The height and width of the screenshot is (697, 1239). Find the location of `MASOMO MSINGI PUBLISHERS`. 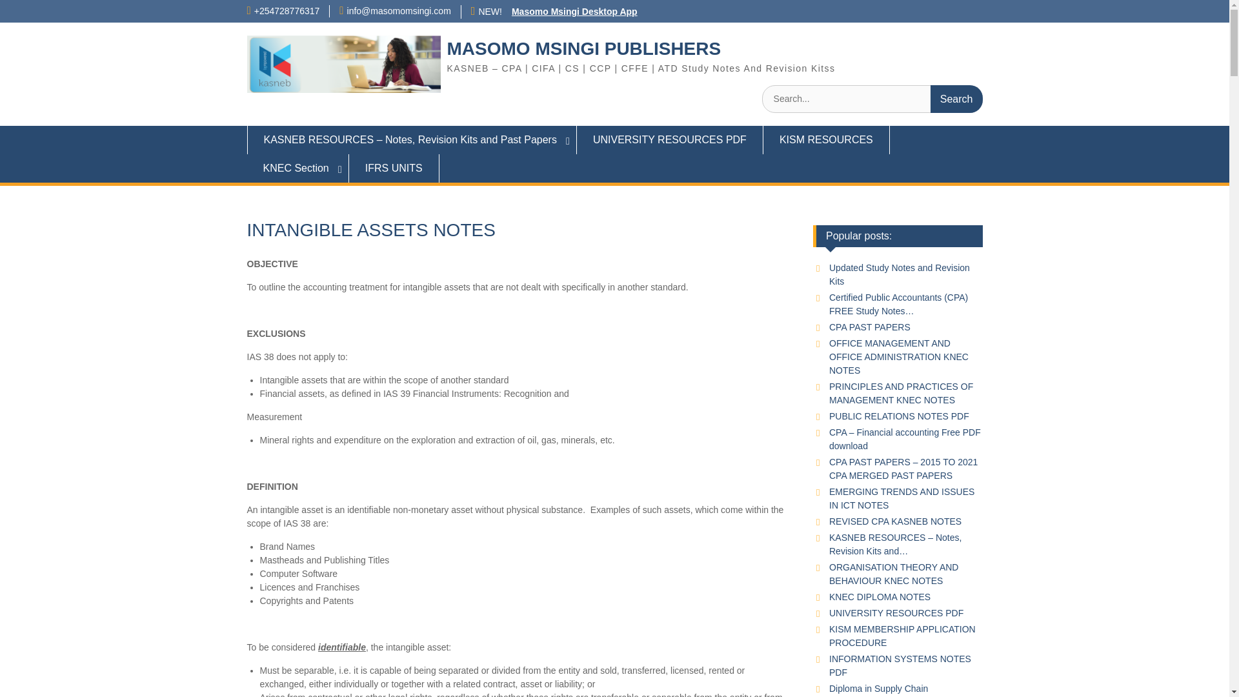

MASOMO MSINGI PUBLISHERS is located at coordinates (583, 48).